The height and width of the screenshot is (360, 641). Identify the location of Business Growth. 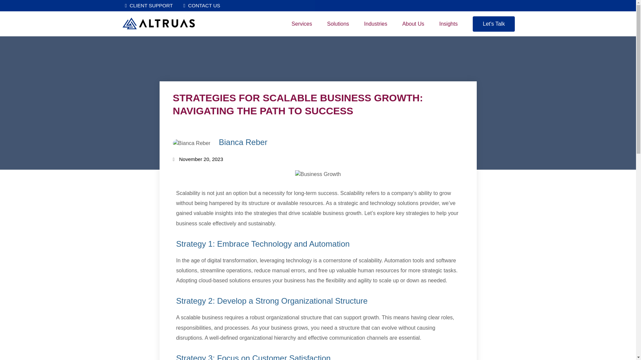
(318, 174).